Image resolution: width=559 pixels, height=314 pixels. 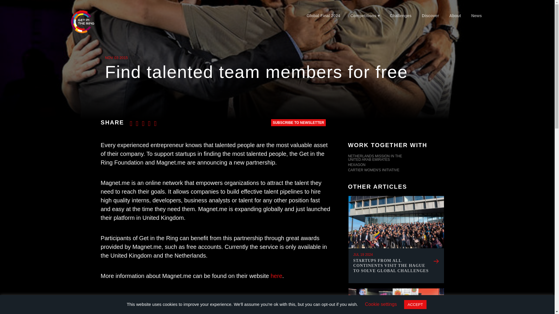 What do you see at coordinates (276, 276) in the screenshot?
I see `here` at bounding box center [276, 276].